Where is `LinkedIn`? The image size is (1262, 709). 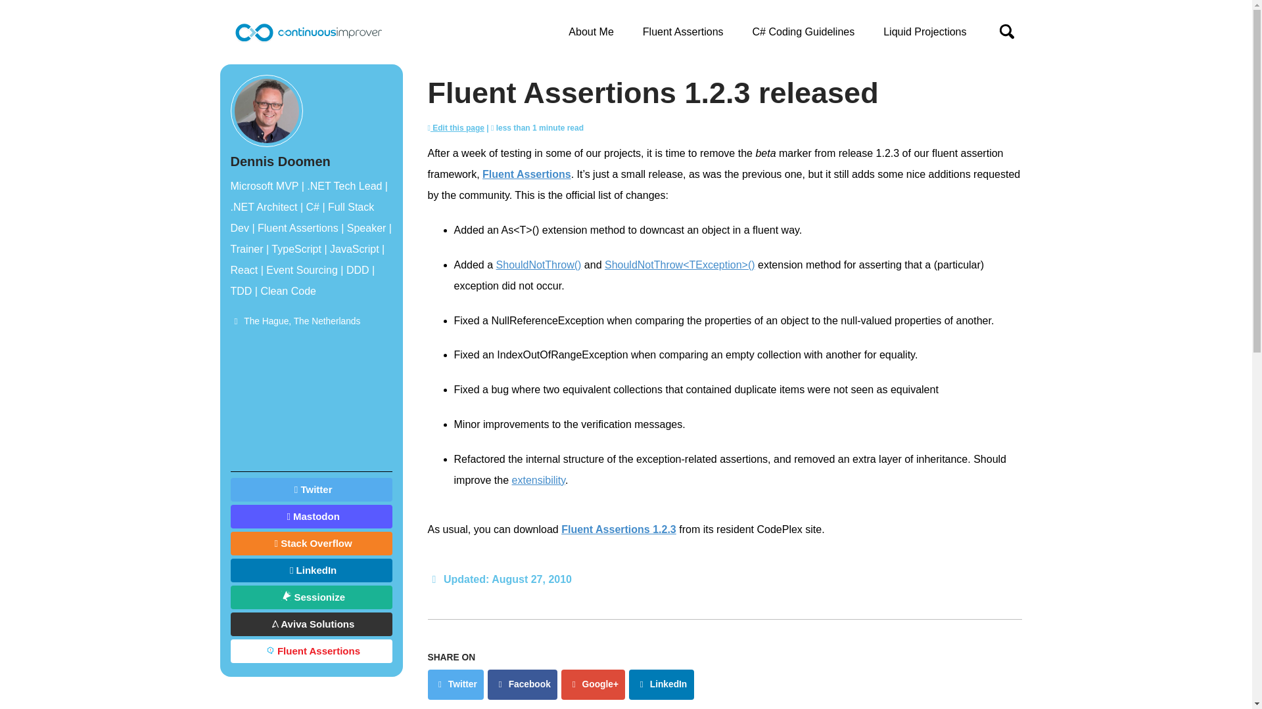 LinkedIn is located at coordinates (661, 684).